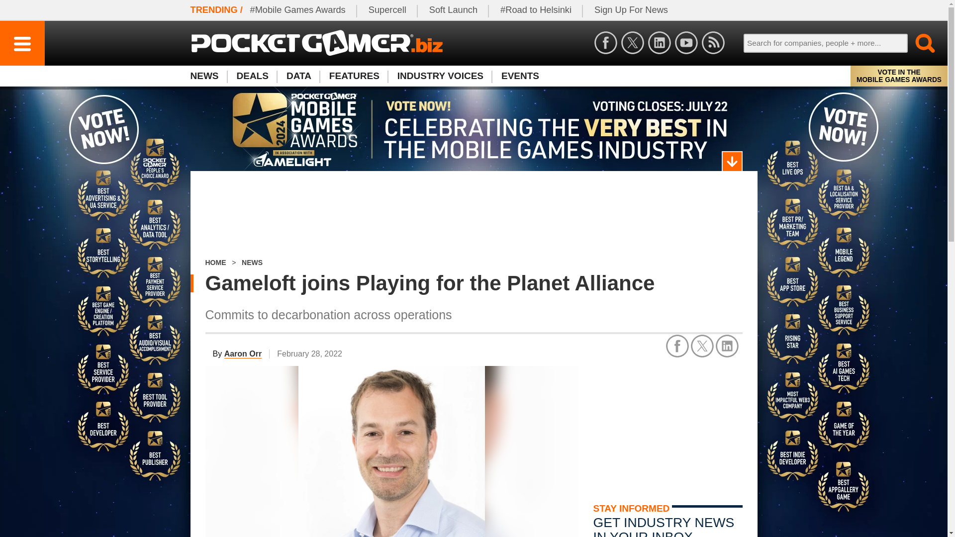 Image resolution: width=955 pixels, height=537 pixels. Describe the element at coordinates (215, 263) in the screenshot. I see `HOME` at that location.